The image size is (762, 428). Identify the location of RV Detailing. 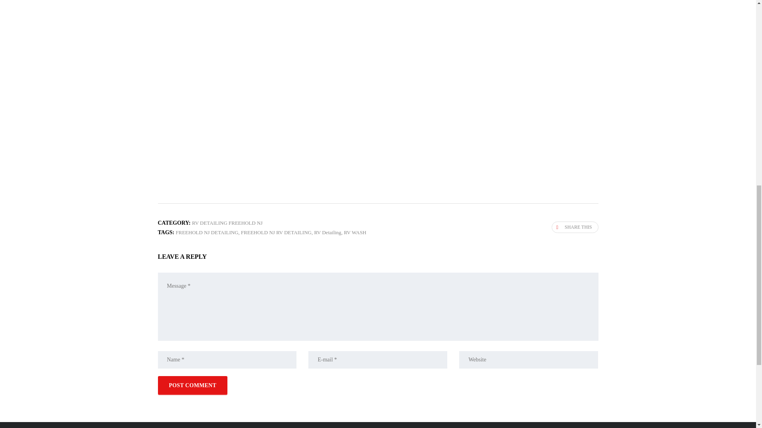
(327, 232).